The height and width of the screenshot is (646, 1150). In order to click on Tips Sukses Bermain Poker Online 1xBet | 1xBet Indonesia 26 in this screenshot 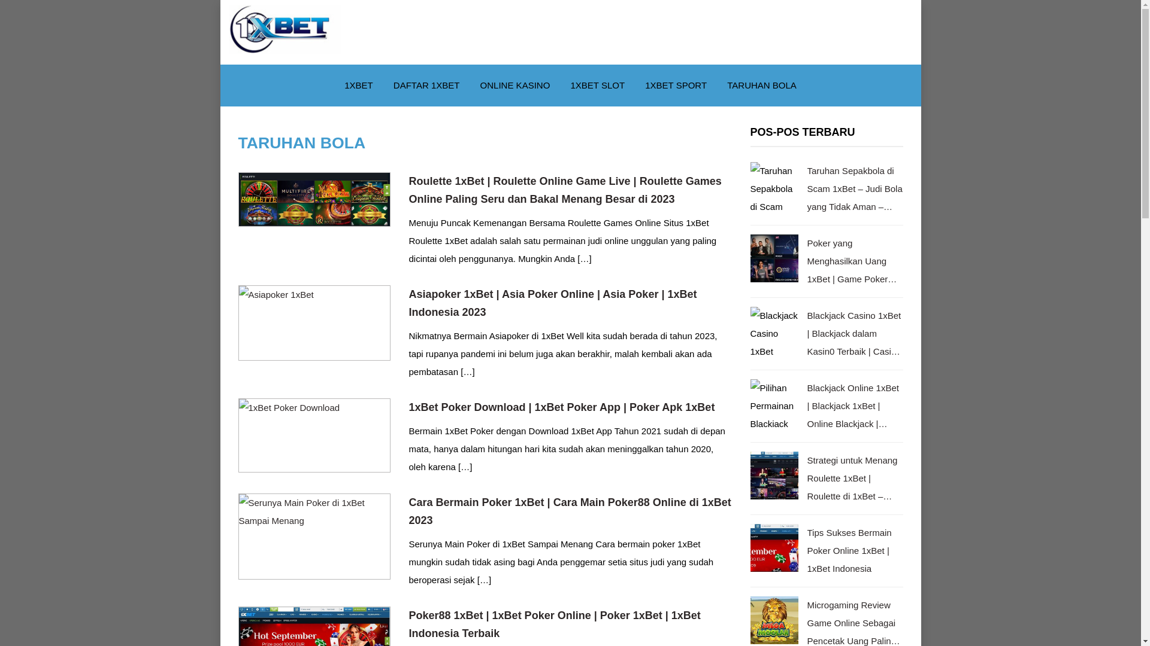, I will do `click(774, 548)`.